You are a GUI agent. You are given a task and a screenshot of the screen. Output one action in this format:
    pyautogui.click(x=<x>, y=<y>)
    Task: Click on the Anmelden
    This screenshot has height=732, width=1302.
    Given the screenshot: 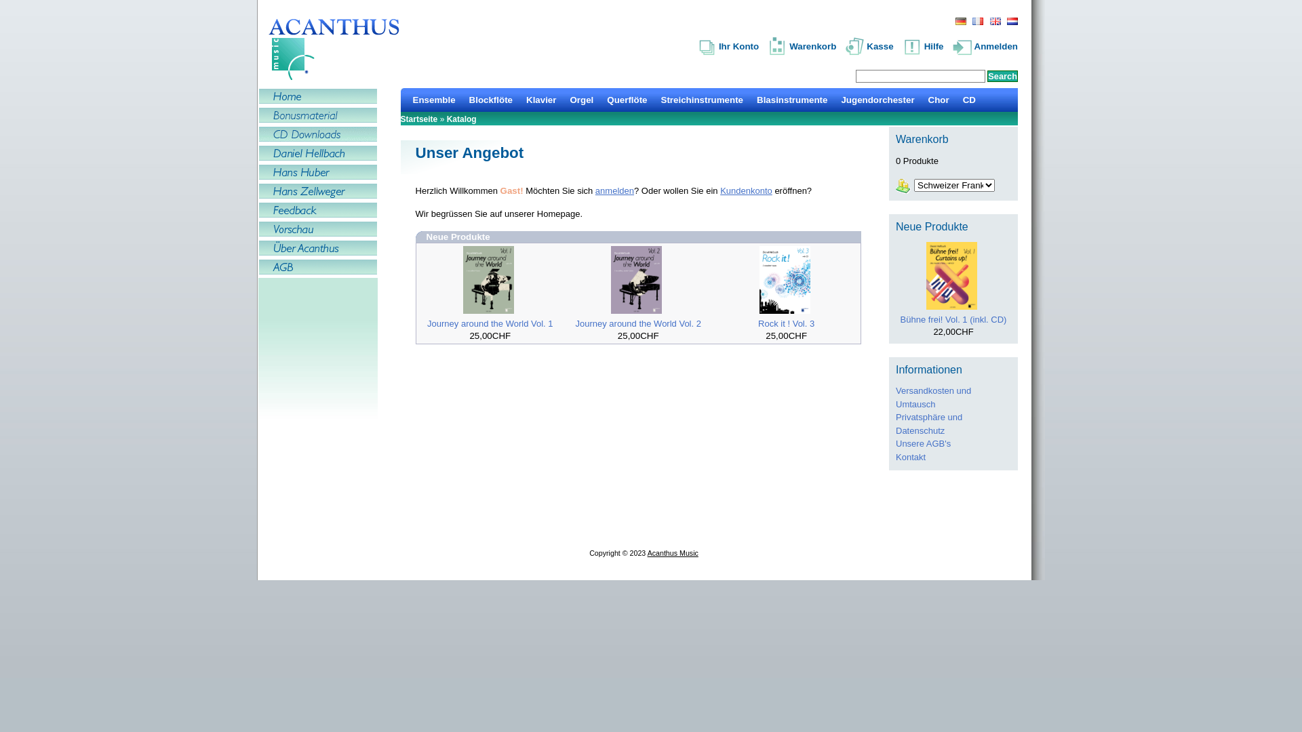 What is the action you would take?
    pyautogui.click(x=982, y=45)
    